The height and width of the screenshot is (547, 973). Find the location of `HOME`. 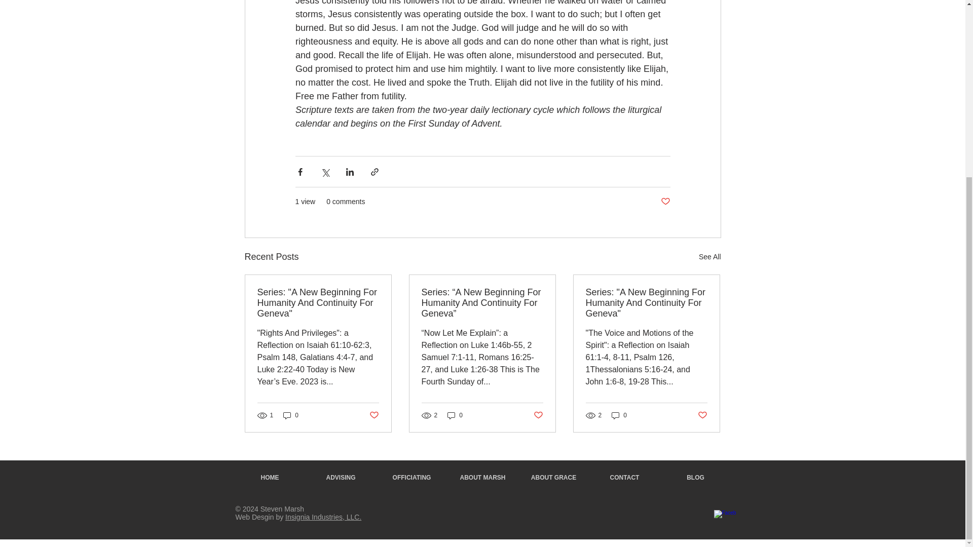

HOME is located at coordinates (270, 477).